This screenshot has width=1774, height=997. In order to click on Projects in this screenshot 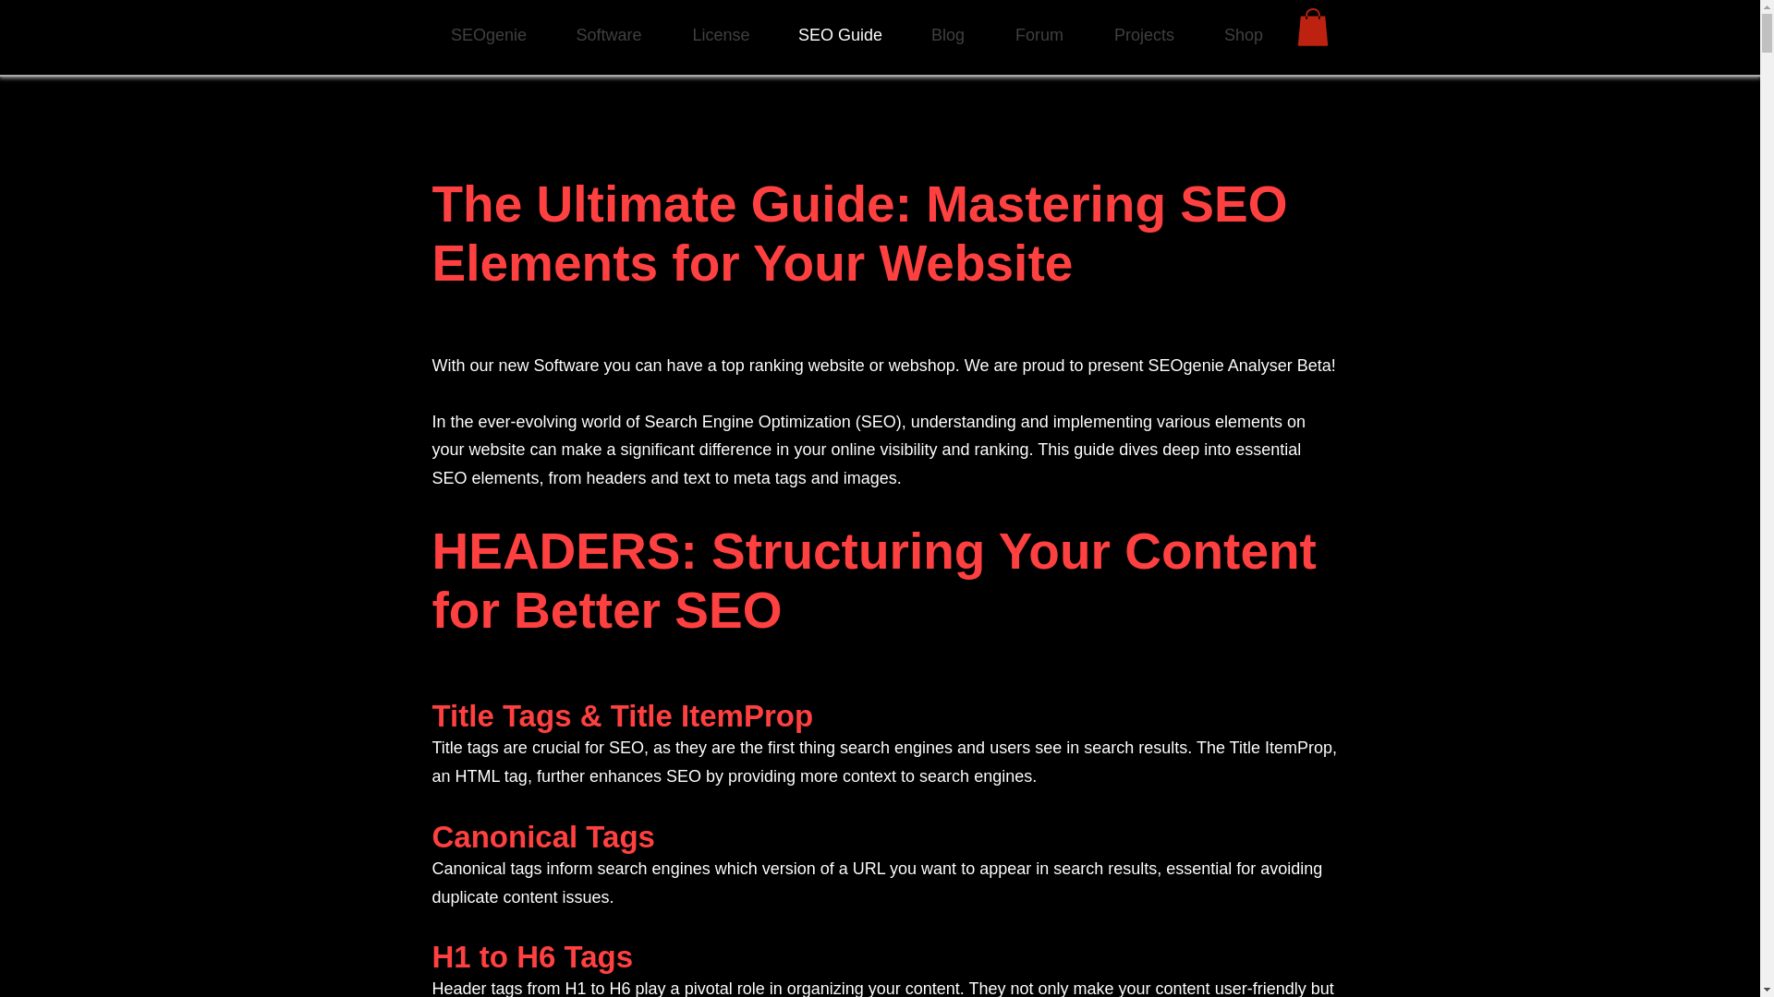, I will do `click(1144, 34)`.